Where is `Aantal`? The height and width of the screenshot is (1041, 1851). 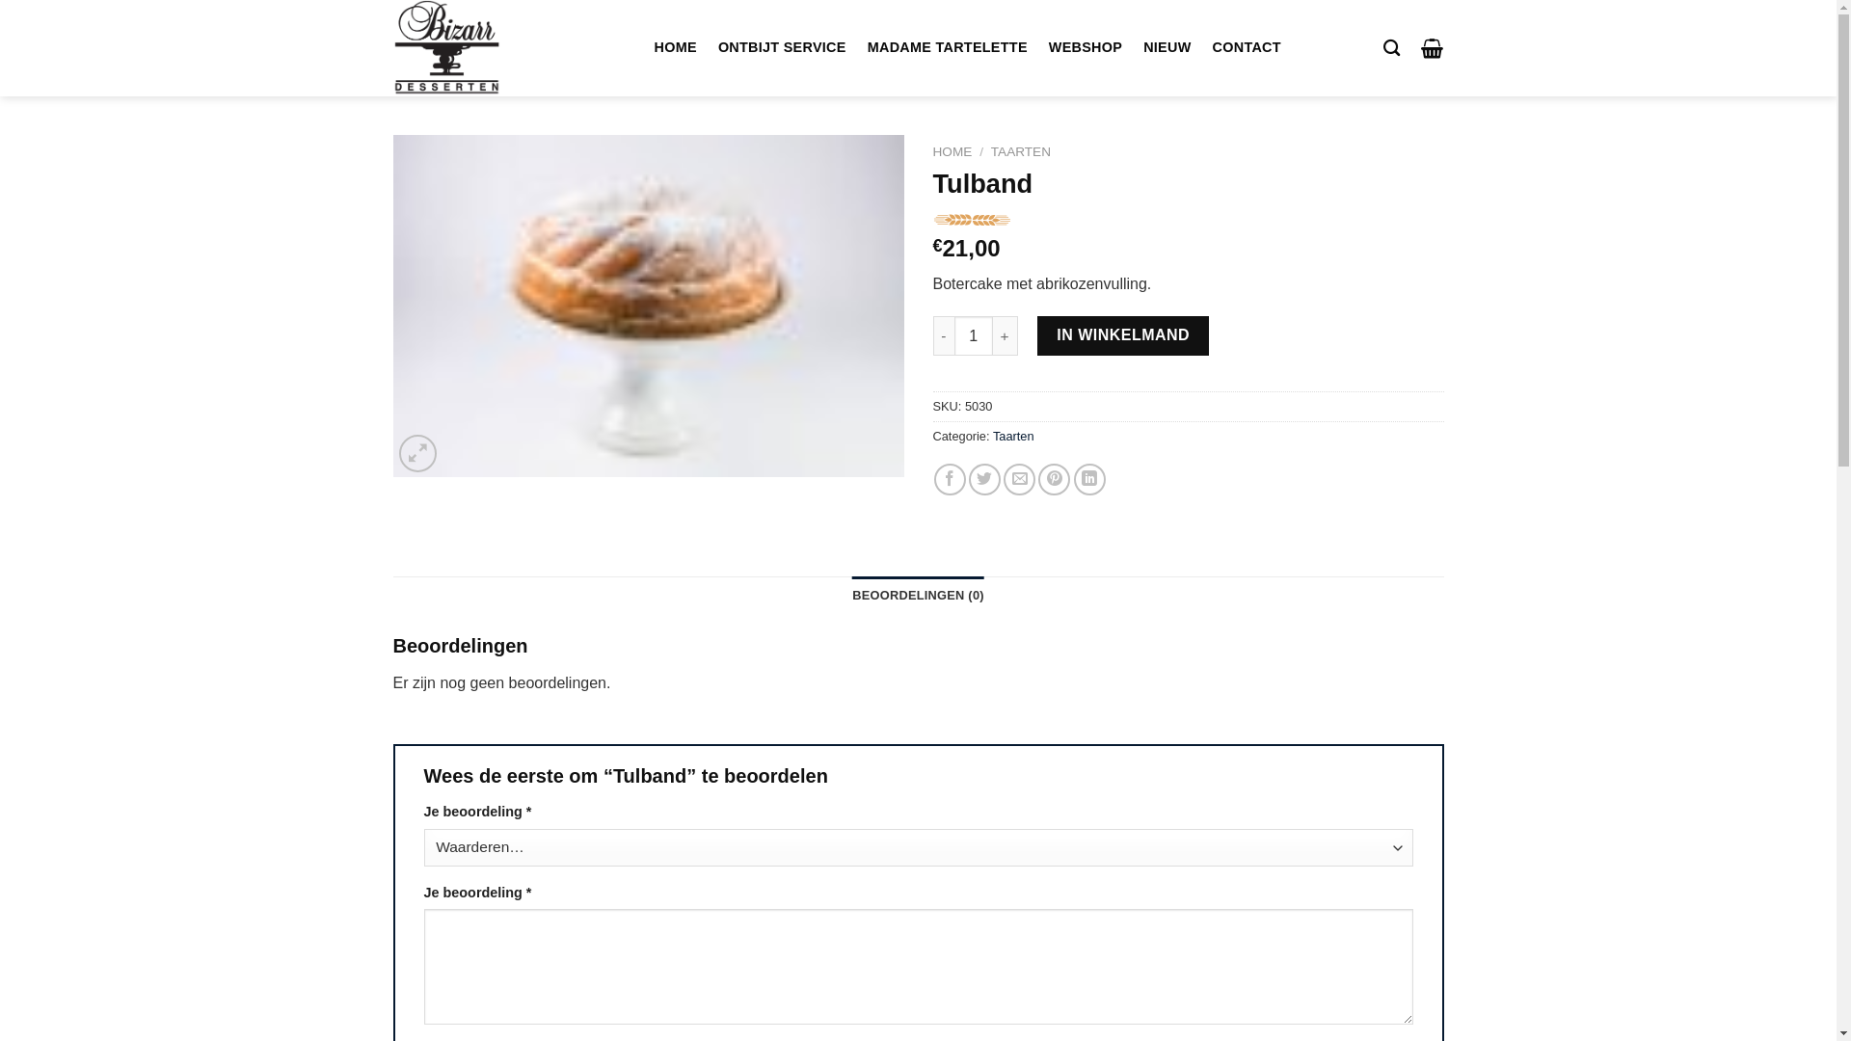
Aantal is located at coordinates (974, 335).